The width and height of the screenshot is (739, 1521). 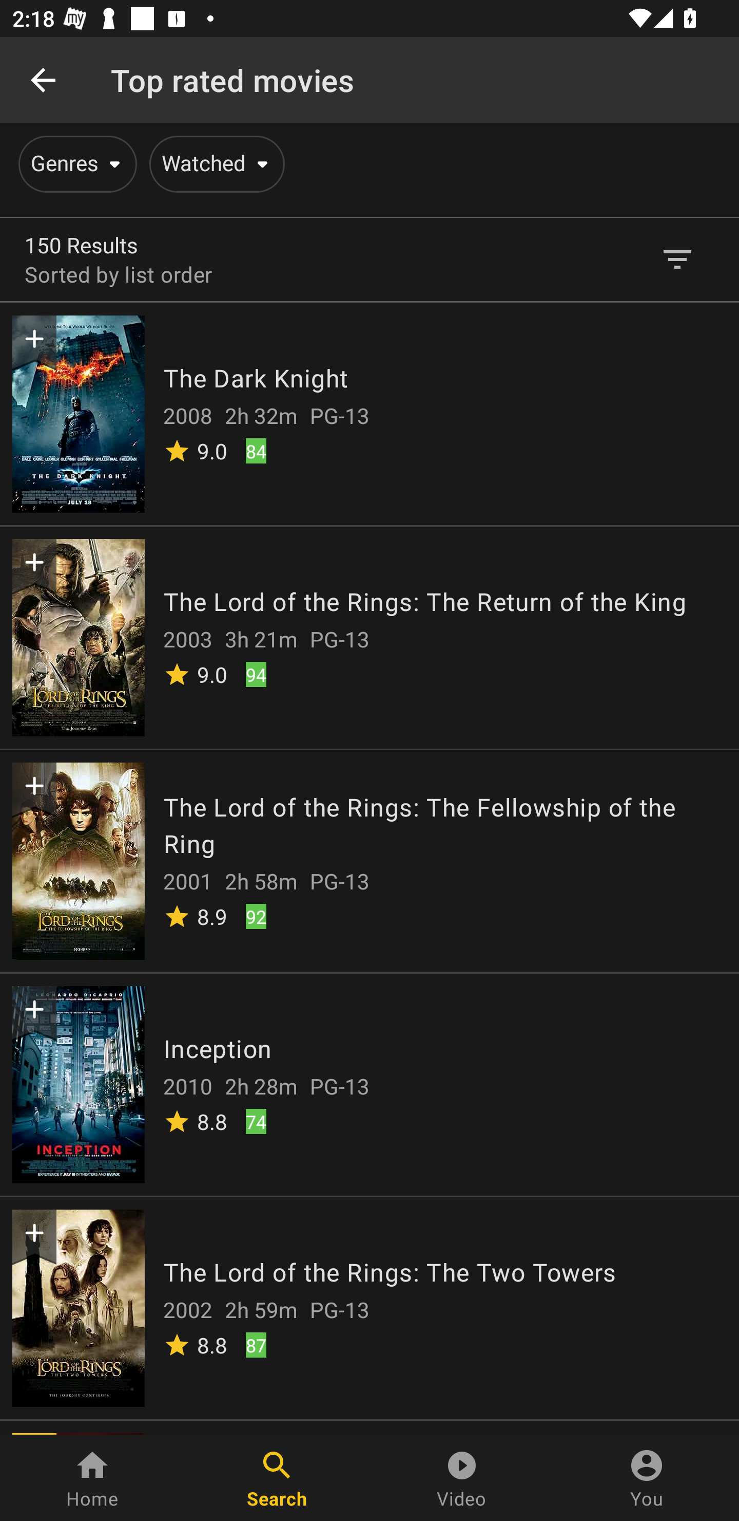 What do you see at coordinates (369, 413) in the screenshot?
I see `The Dark Knight 2008 2h 32m PG-13 9.0 84` at bounding box center [369, 413].